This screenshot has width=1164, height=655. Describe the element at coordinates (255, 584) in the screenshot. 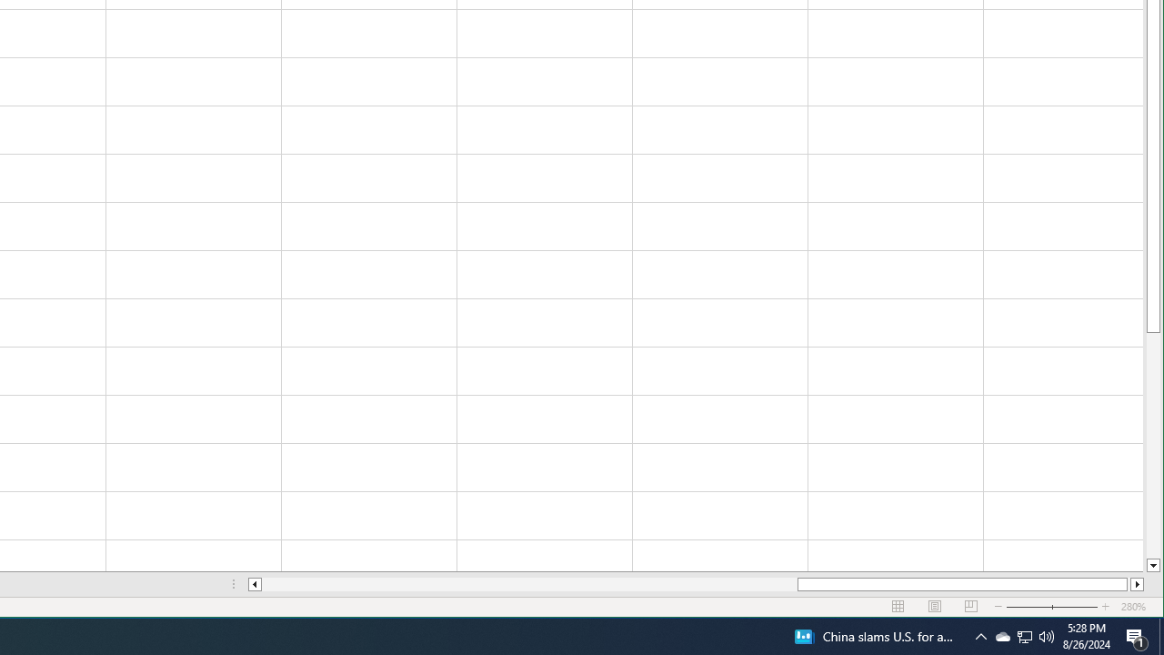

I see `Line down` at that location.